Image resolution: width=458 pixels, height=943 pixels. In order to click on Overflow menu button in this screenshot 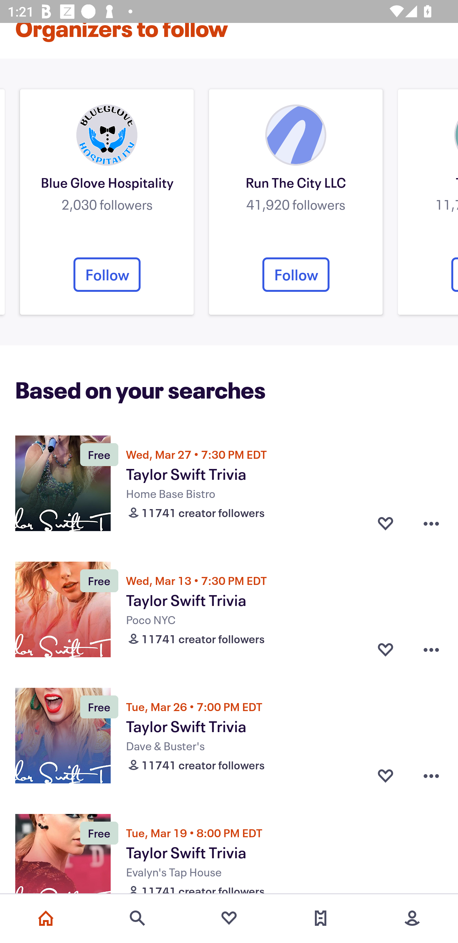, I will do `click(431, 650)`.